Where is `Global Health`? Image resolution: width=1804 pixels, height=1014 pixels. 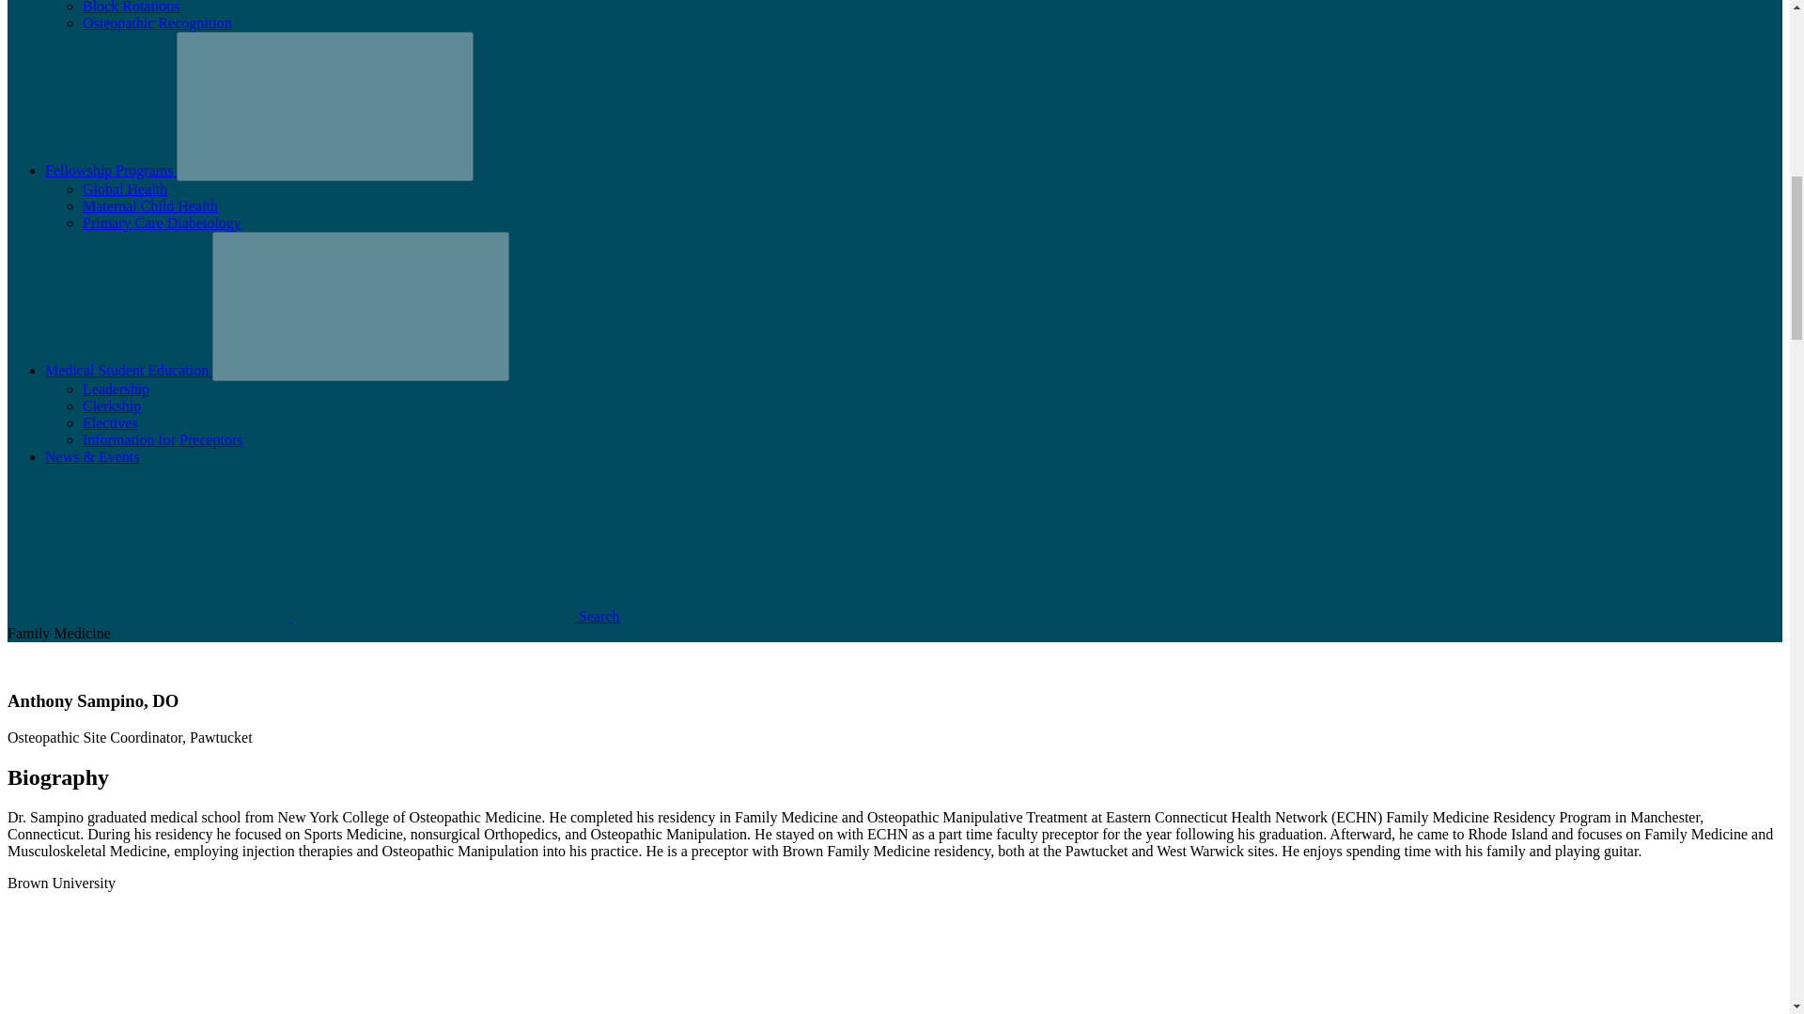
Global Health is located at coordinates (125, 189).